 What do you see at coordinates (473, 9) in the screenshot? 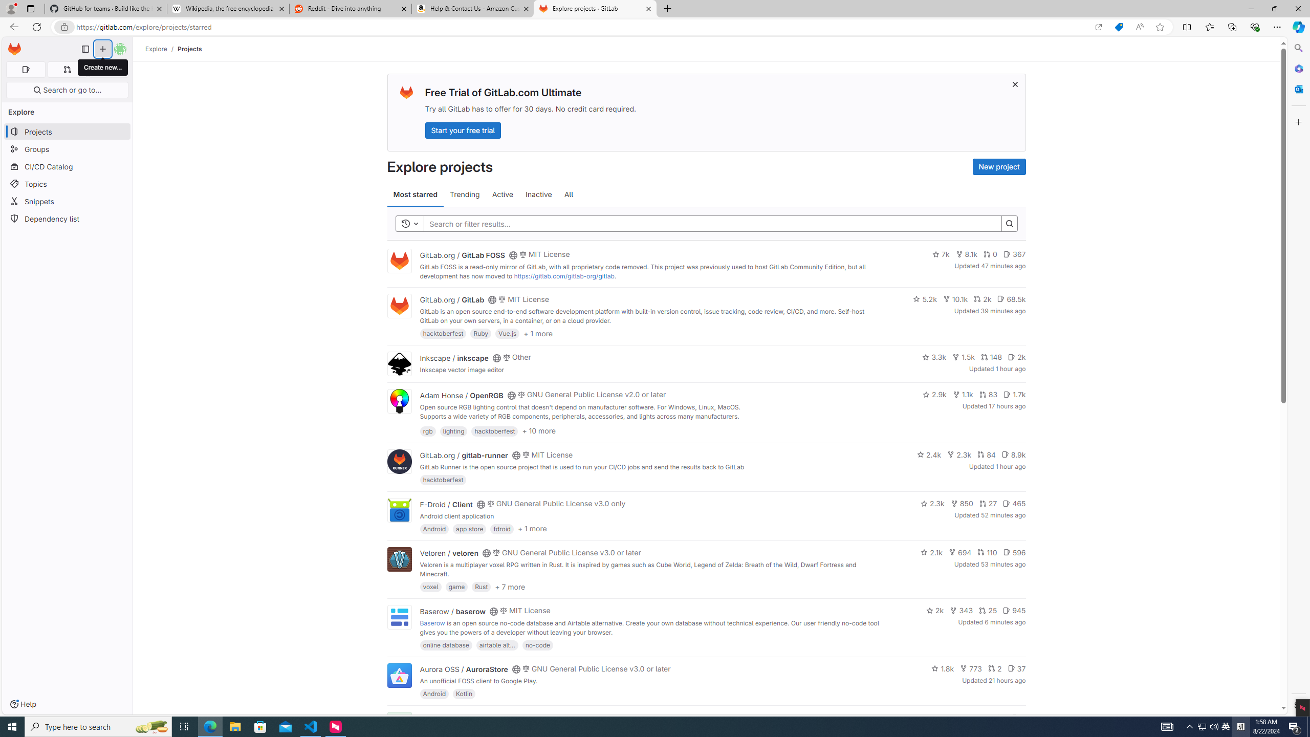
I see `Help & Contact Us - Amazon Customer Service` at bounding box center [473, 9].